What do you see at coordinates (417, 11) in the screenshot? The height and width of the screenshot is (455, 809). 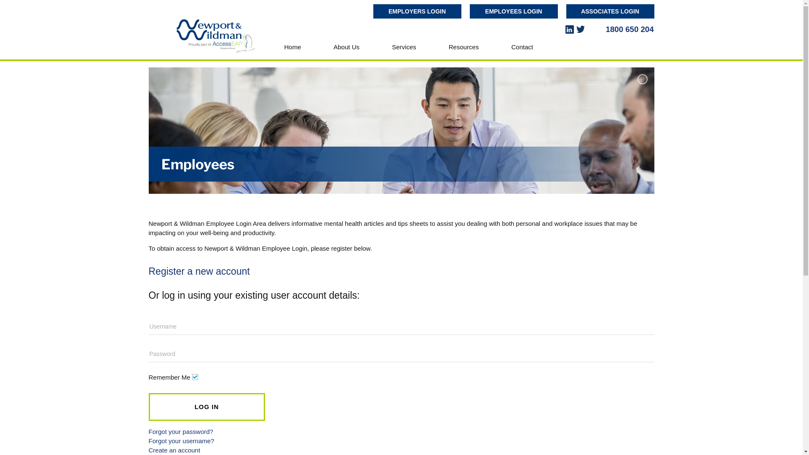 I see `EMPLOYERS LOGIN` at bounding box center [417, 11].